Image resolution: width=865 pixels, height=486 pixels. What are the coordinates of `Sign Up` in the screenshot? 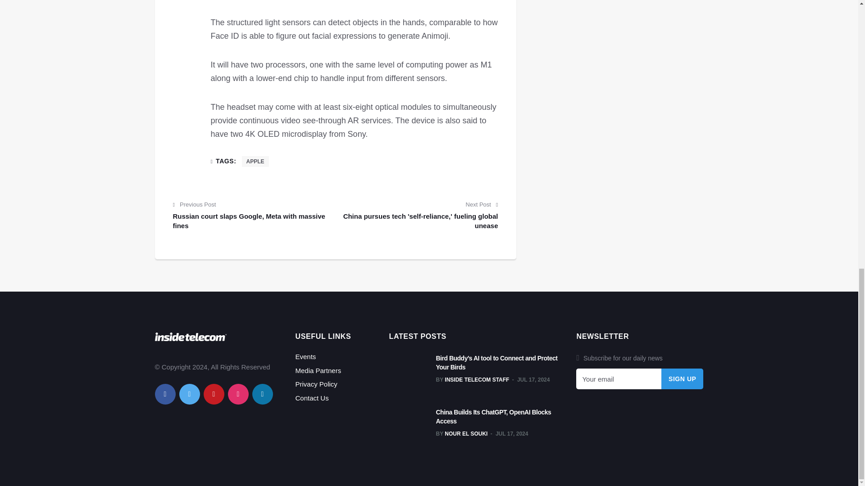 It's located at (683, 379).